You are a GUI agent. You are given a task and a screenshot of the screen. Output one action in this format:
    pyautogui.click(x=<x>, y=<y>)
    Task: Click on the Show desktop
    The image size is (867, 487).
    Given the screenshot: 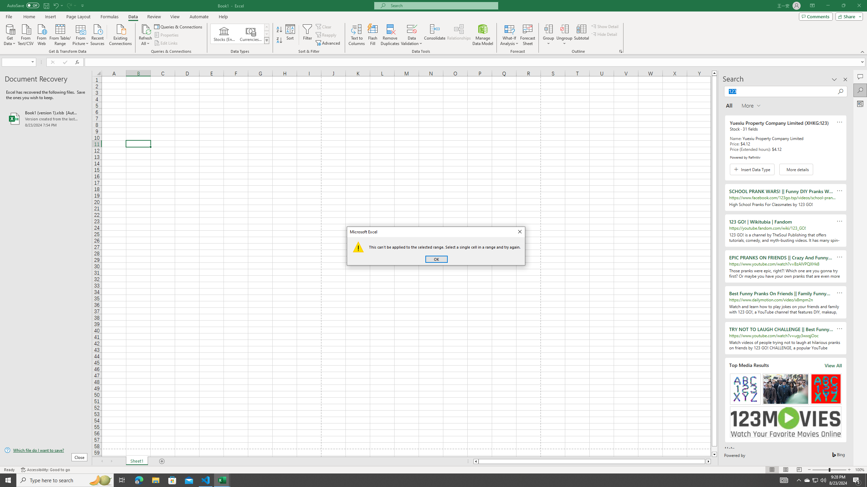 What is the action you would take?
    pyautogui.click(x=866, y=480)
    